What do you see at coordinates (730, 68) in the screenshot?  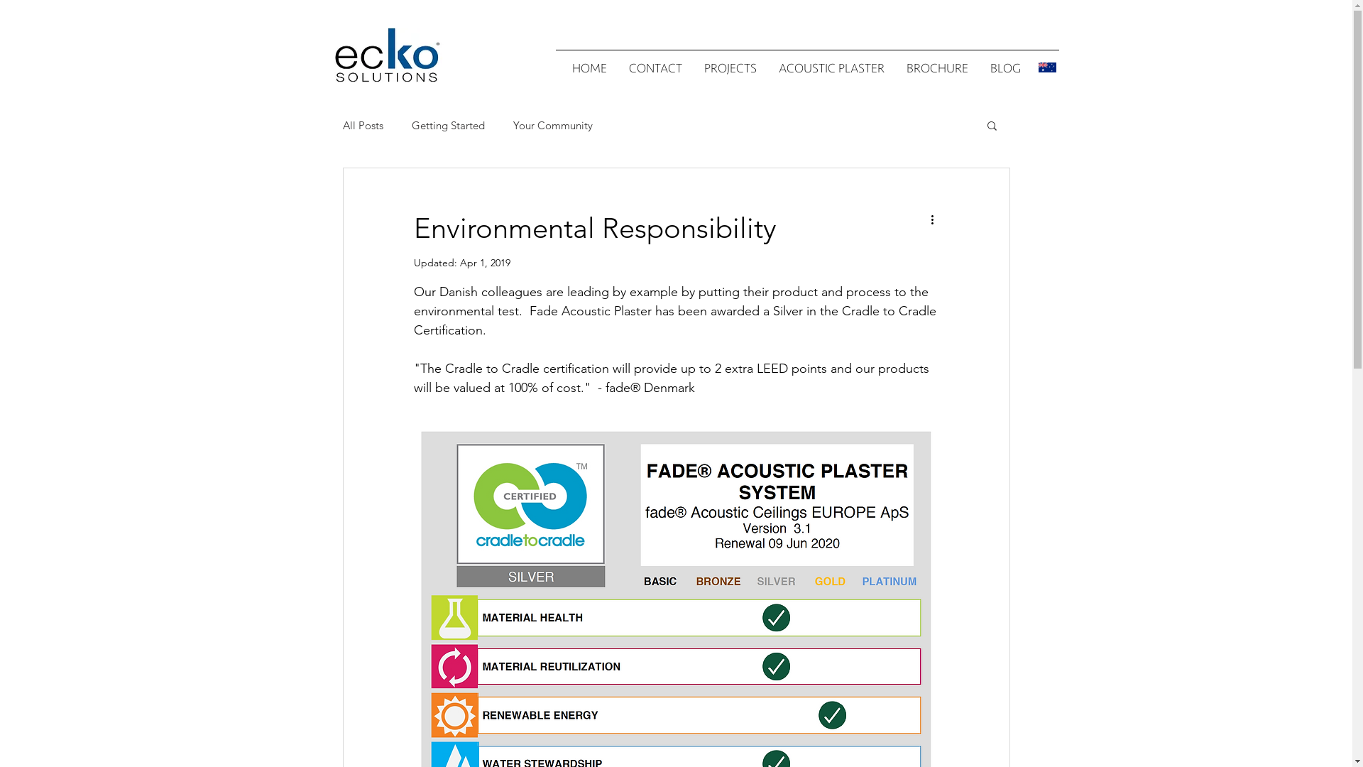 I see `PROJECTS` at bounding box center [730, 68].